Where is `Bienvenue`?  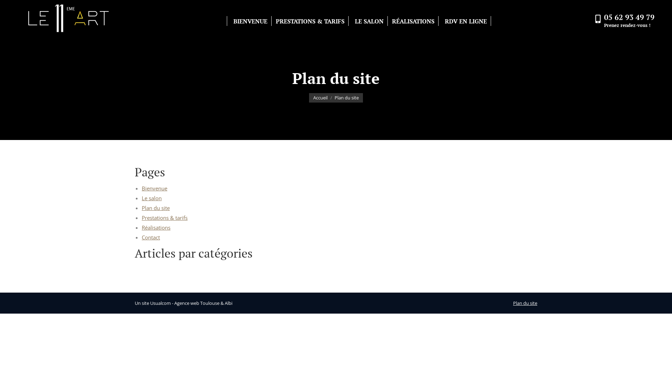 Bienvenue is located at coordinates (155, 188).